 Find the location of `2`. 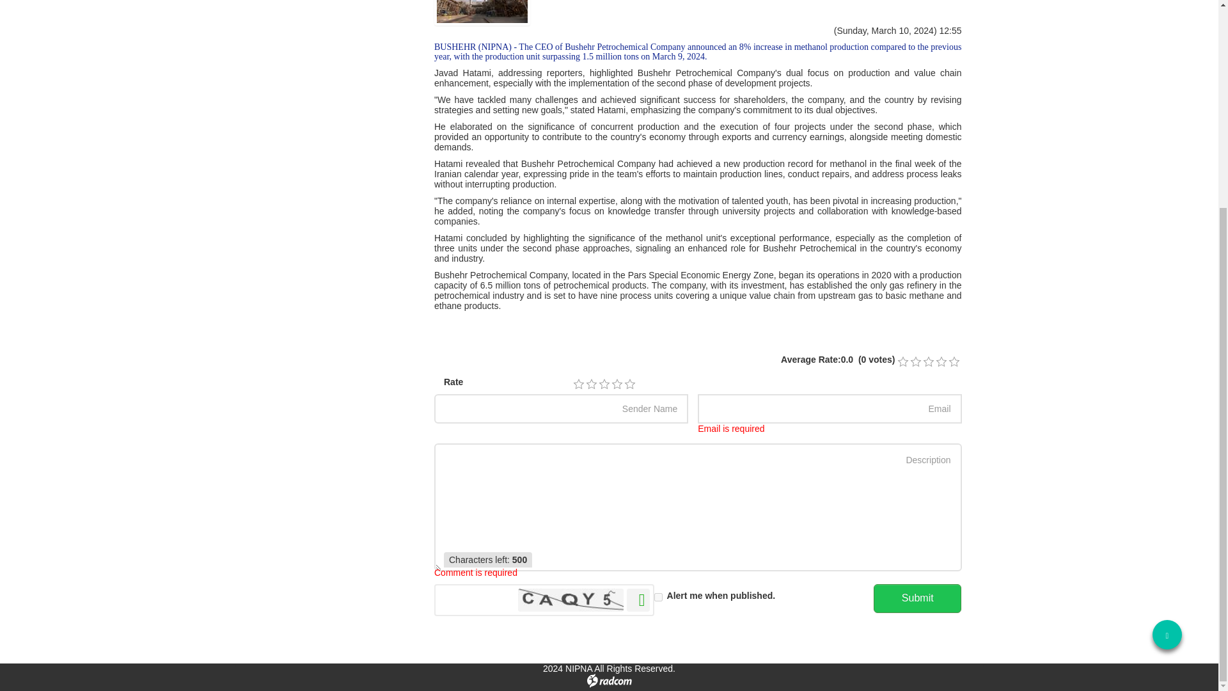

2 is located at coordinates (591, 384).